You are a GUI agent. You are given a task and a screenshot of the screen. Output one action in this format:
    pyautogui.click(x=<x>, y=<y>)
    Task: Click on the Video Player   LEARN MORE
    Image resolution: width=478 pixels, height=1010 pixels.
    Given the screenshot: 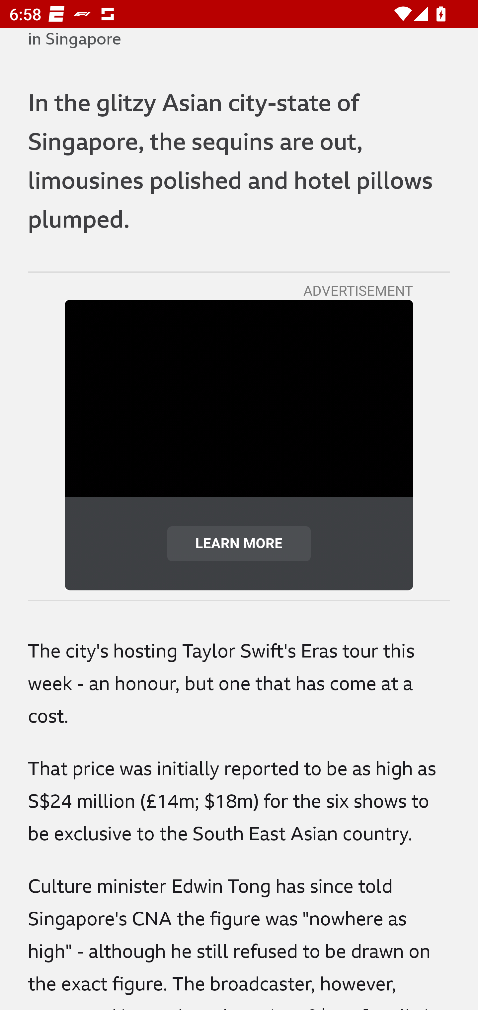 What is the action you would take?
    pyautogui.click(x=239, y=445)
    